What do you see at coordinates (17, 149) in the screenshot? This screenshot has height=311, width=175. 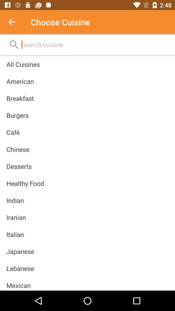 I see `choose icon above desserts item` at bounding box center [17, 149].